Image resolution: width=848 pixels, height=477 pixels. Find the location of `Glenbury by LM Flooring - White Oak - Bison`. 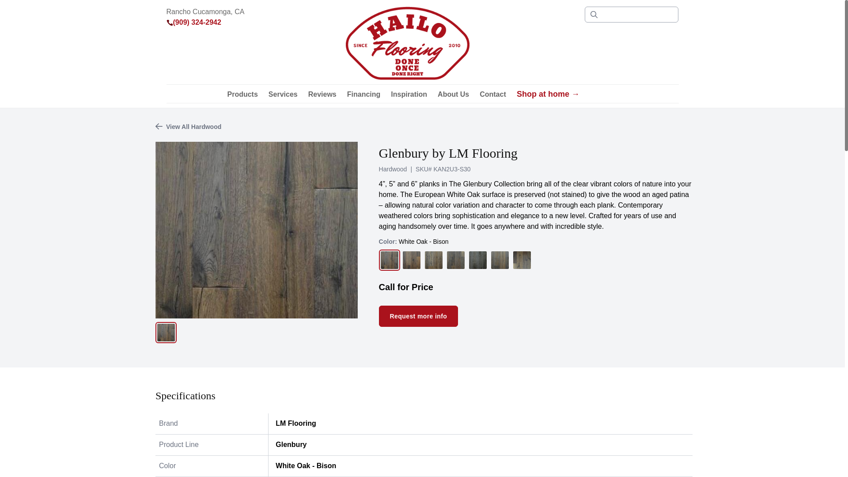

Glenbury by LM Flooring - White Oak - Bison is located at coordinates (256, 230).